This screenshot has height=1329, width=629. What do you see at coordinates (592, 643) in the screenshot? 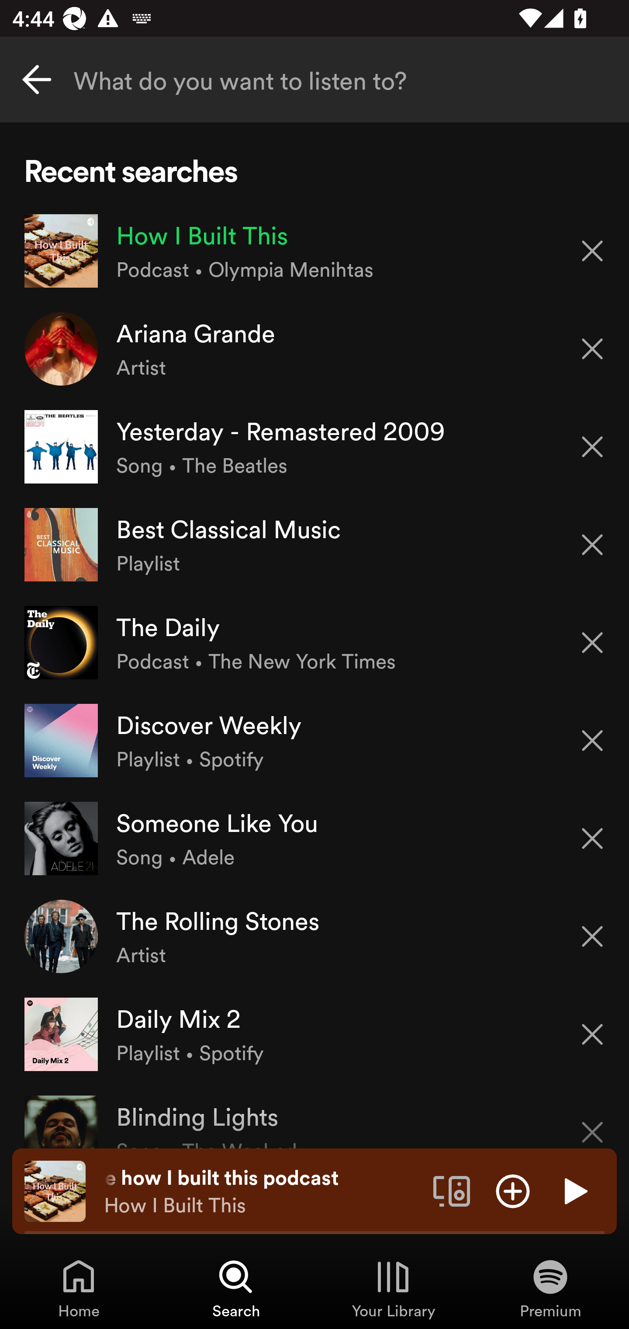
I see `Remove` at bounding box center [592, 643].